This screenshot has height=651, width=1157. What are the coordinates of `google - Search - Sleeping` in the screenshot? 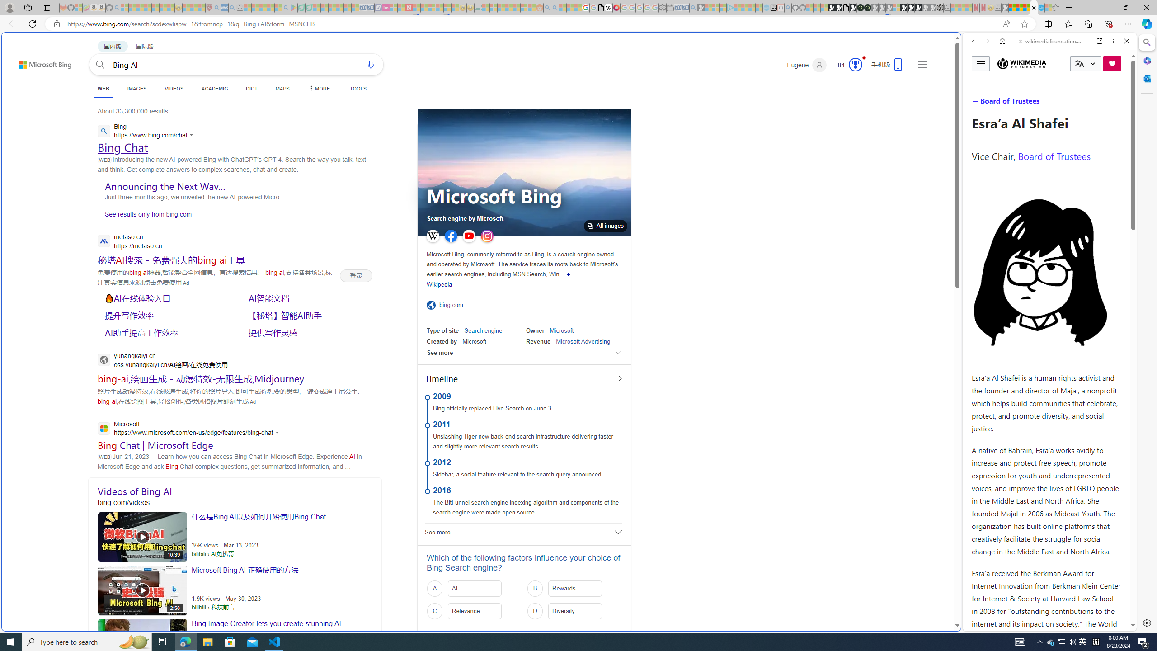 It's located at (286, 8).